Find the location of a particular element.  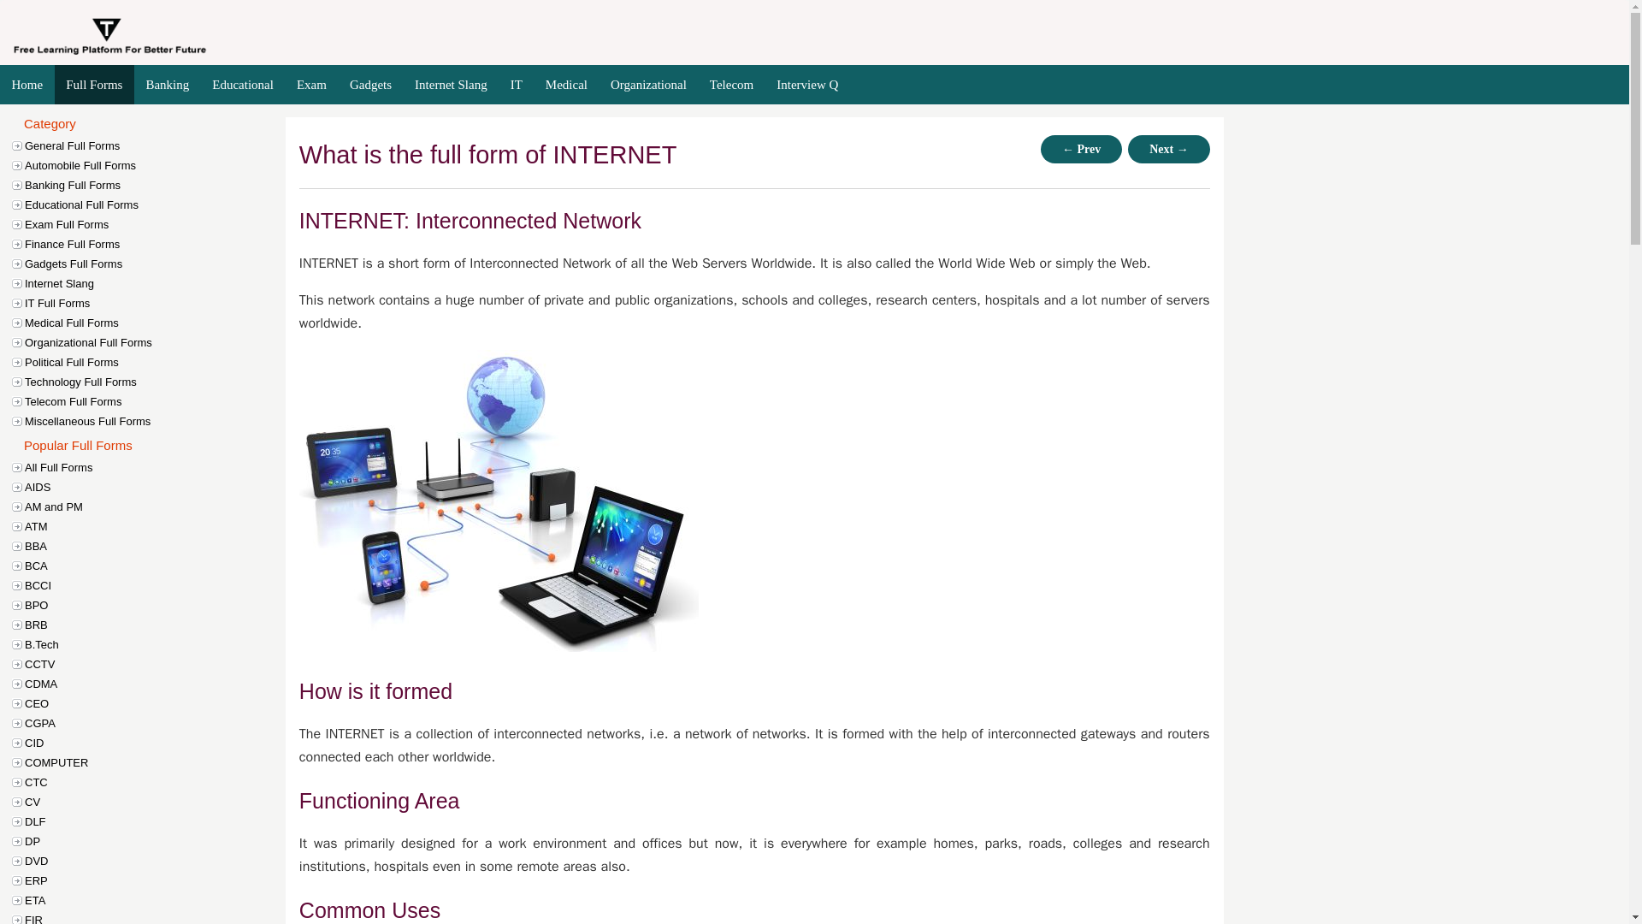

Banking Full Forms is located at coordinates (157, 185).